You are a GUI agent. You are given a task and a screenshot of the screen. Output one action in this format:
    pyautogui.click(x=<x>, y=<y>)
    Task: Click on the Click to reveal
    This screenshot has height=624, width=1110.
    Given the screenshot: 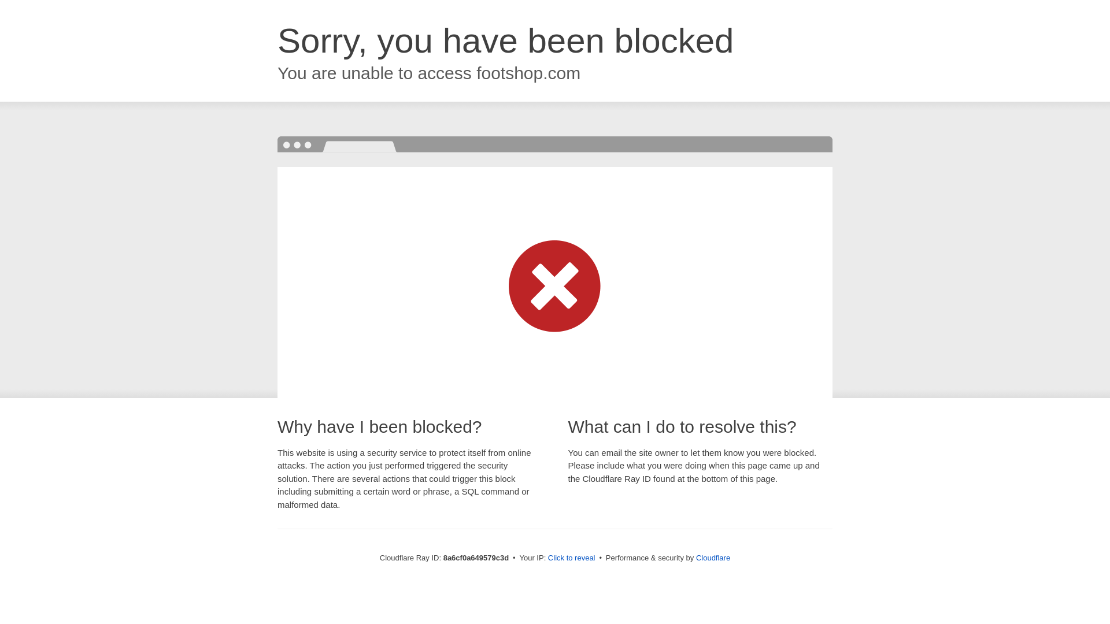 What is the action you would take?
    pyautogui.click(x=571, y=558)
    